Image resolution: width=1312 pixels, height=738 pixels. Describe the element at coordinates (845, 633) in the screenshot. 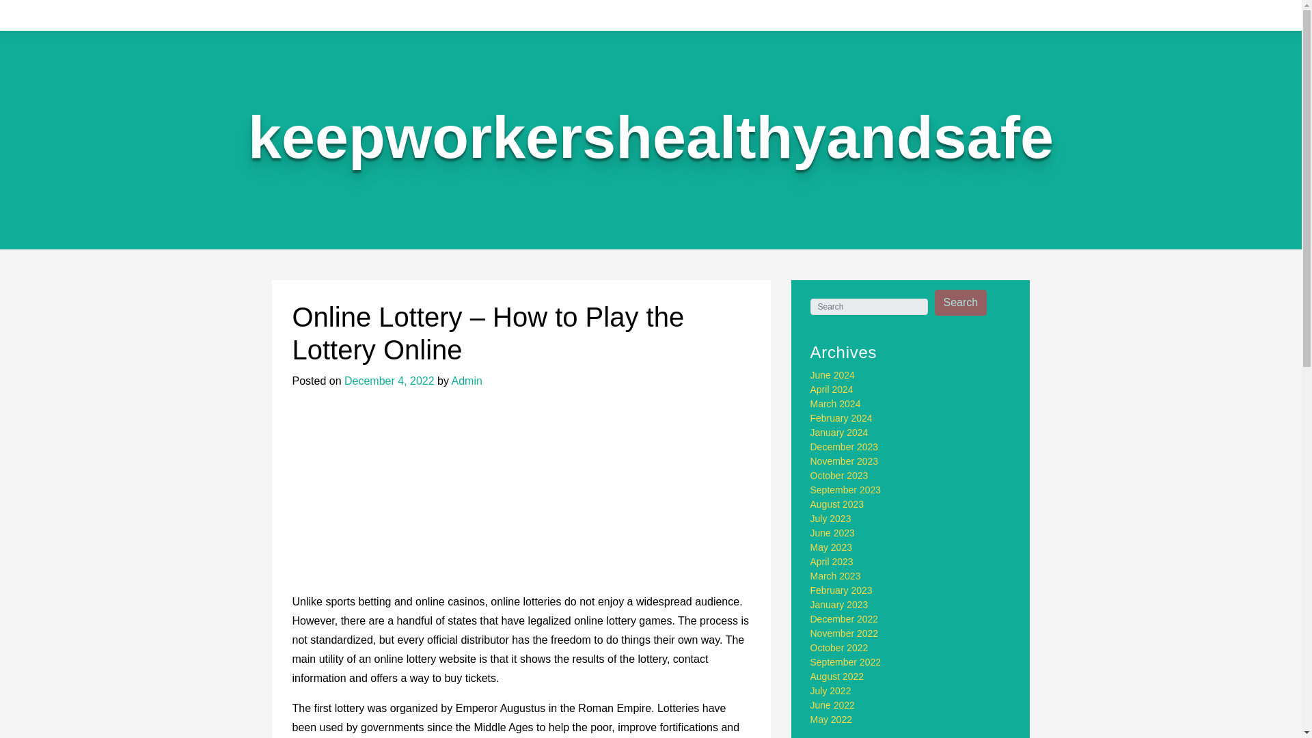

I see `November 2022` at that location.